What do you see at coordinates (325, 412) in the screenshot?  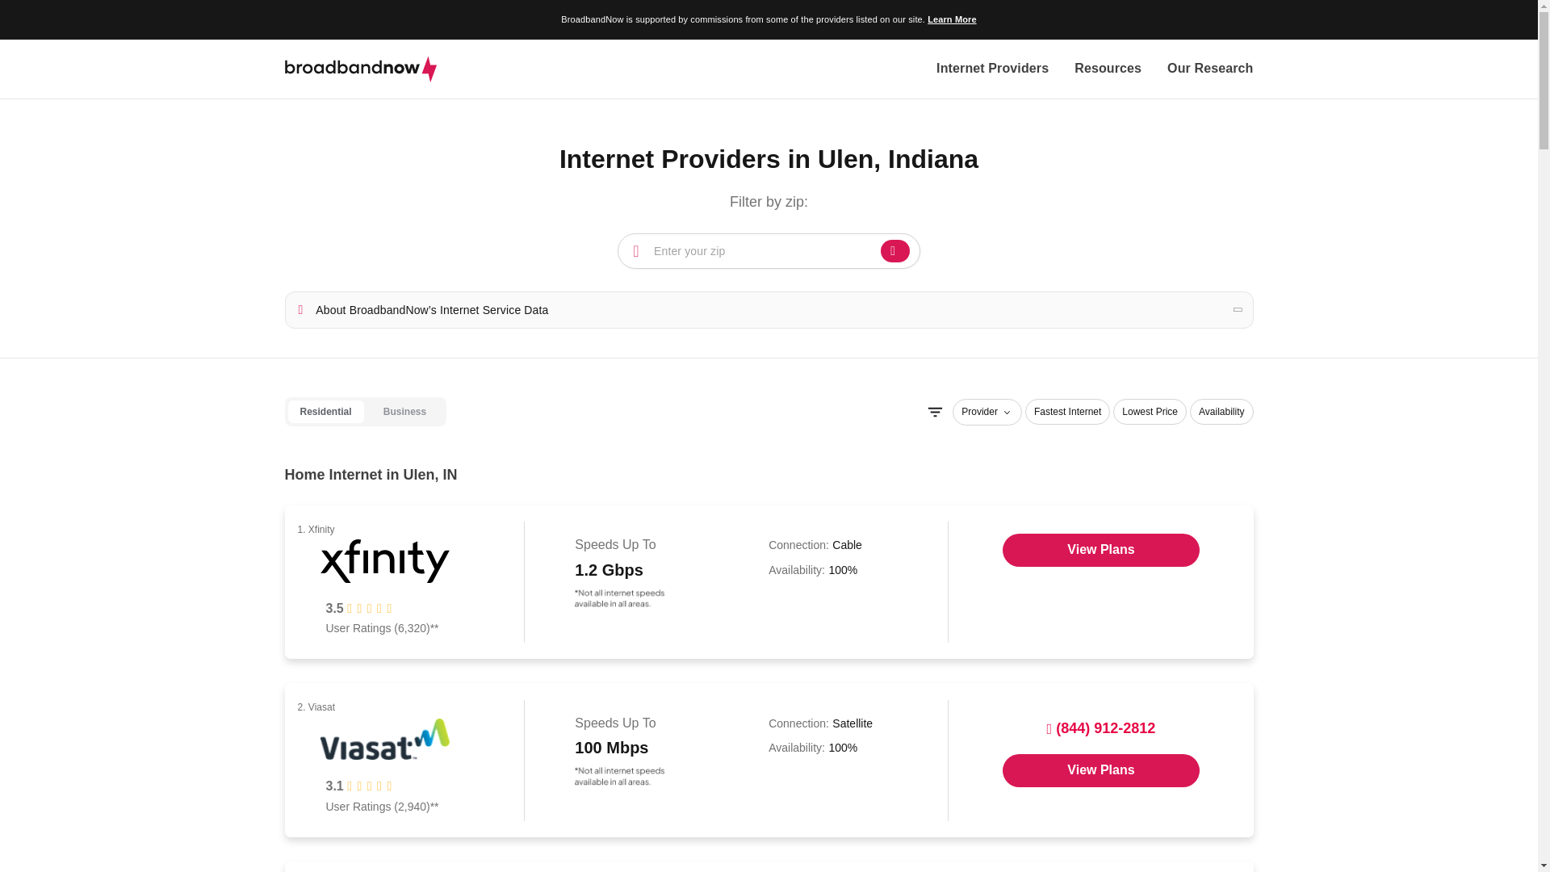 I see `Residential` at bounding box center [325, 412].